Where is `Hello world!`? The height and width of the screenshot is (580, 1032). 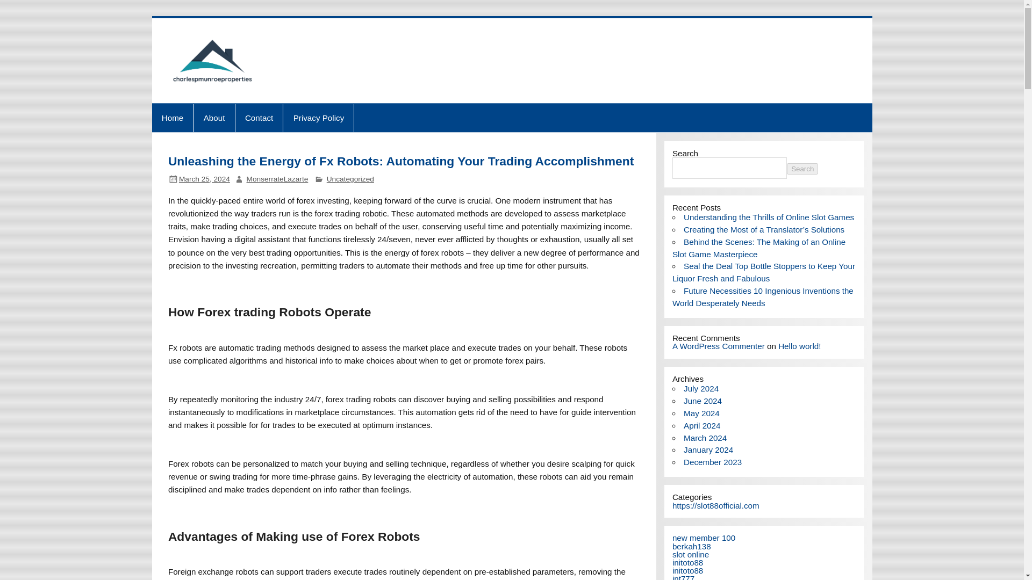 Hello world! is located at coordinates (799, 346).